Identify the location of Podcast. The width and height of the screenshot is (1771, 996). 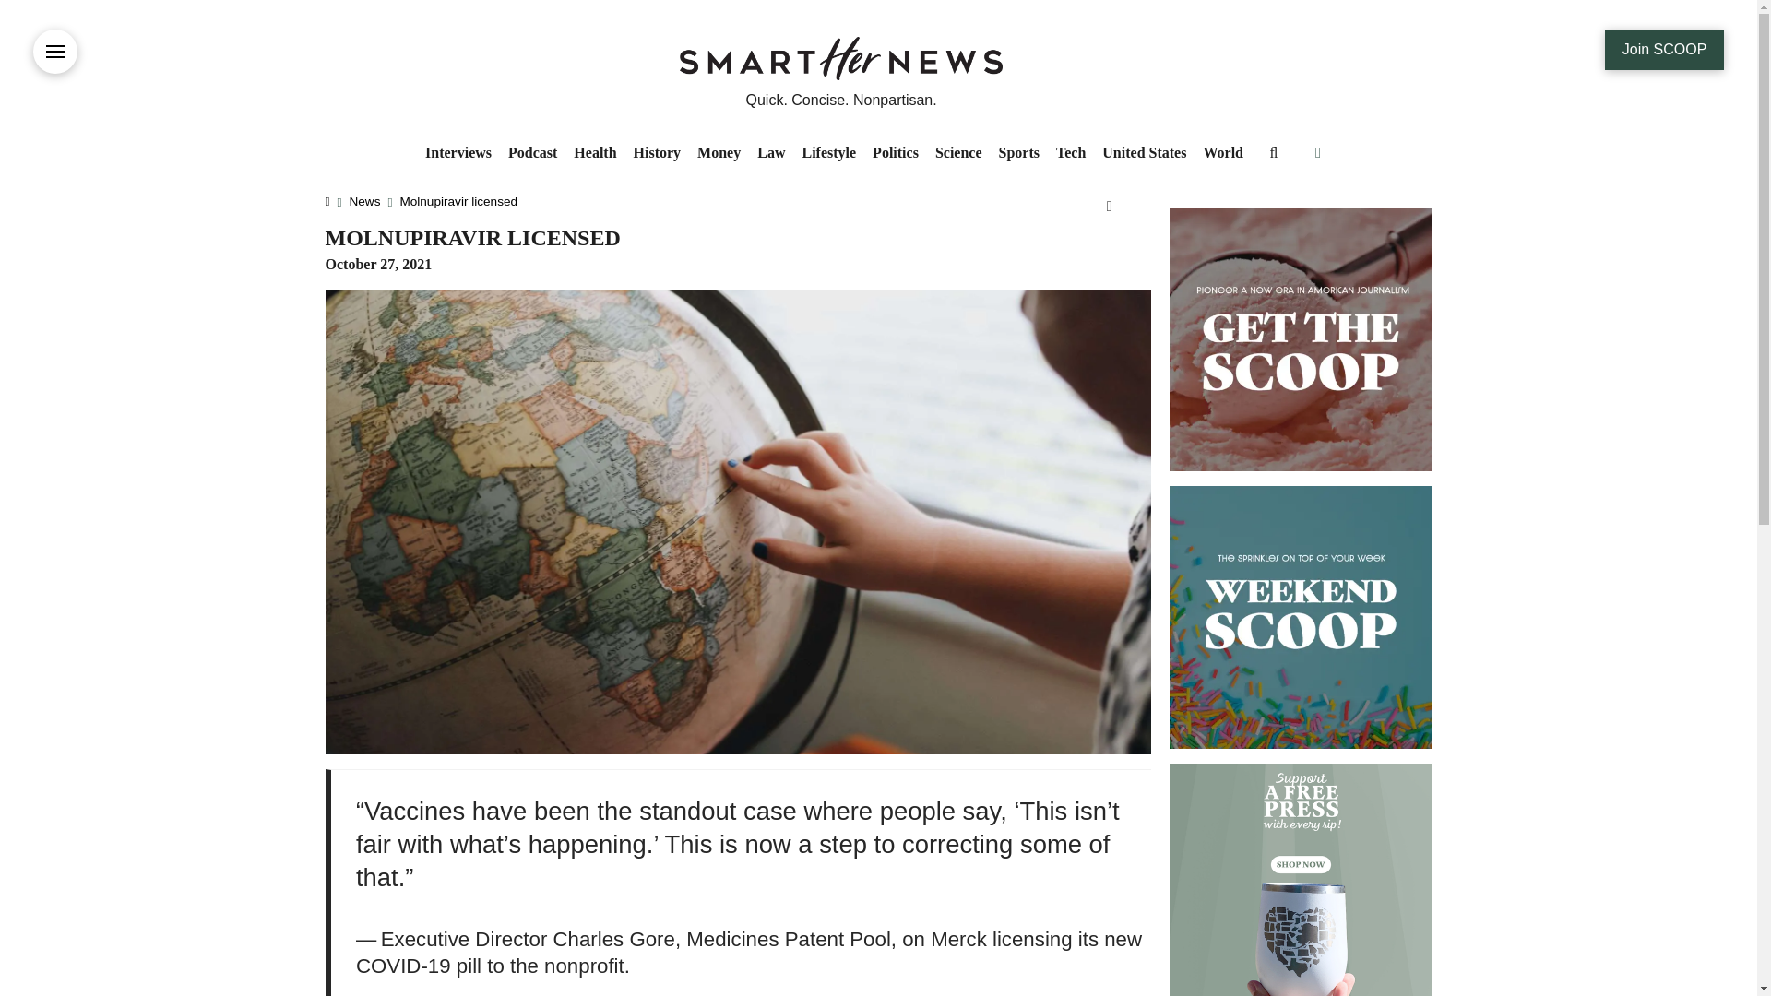
(531, 153).